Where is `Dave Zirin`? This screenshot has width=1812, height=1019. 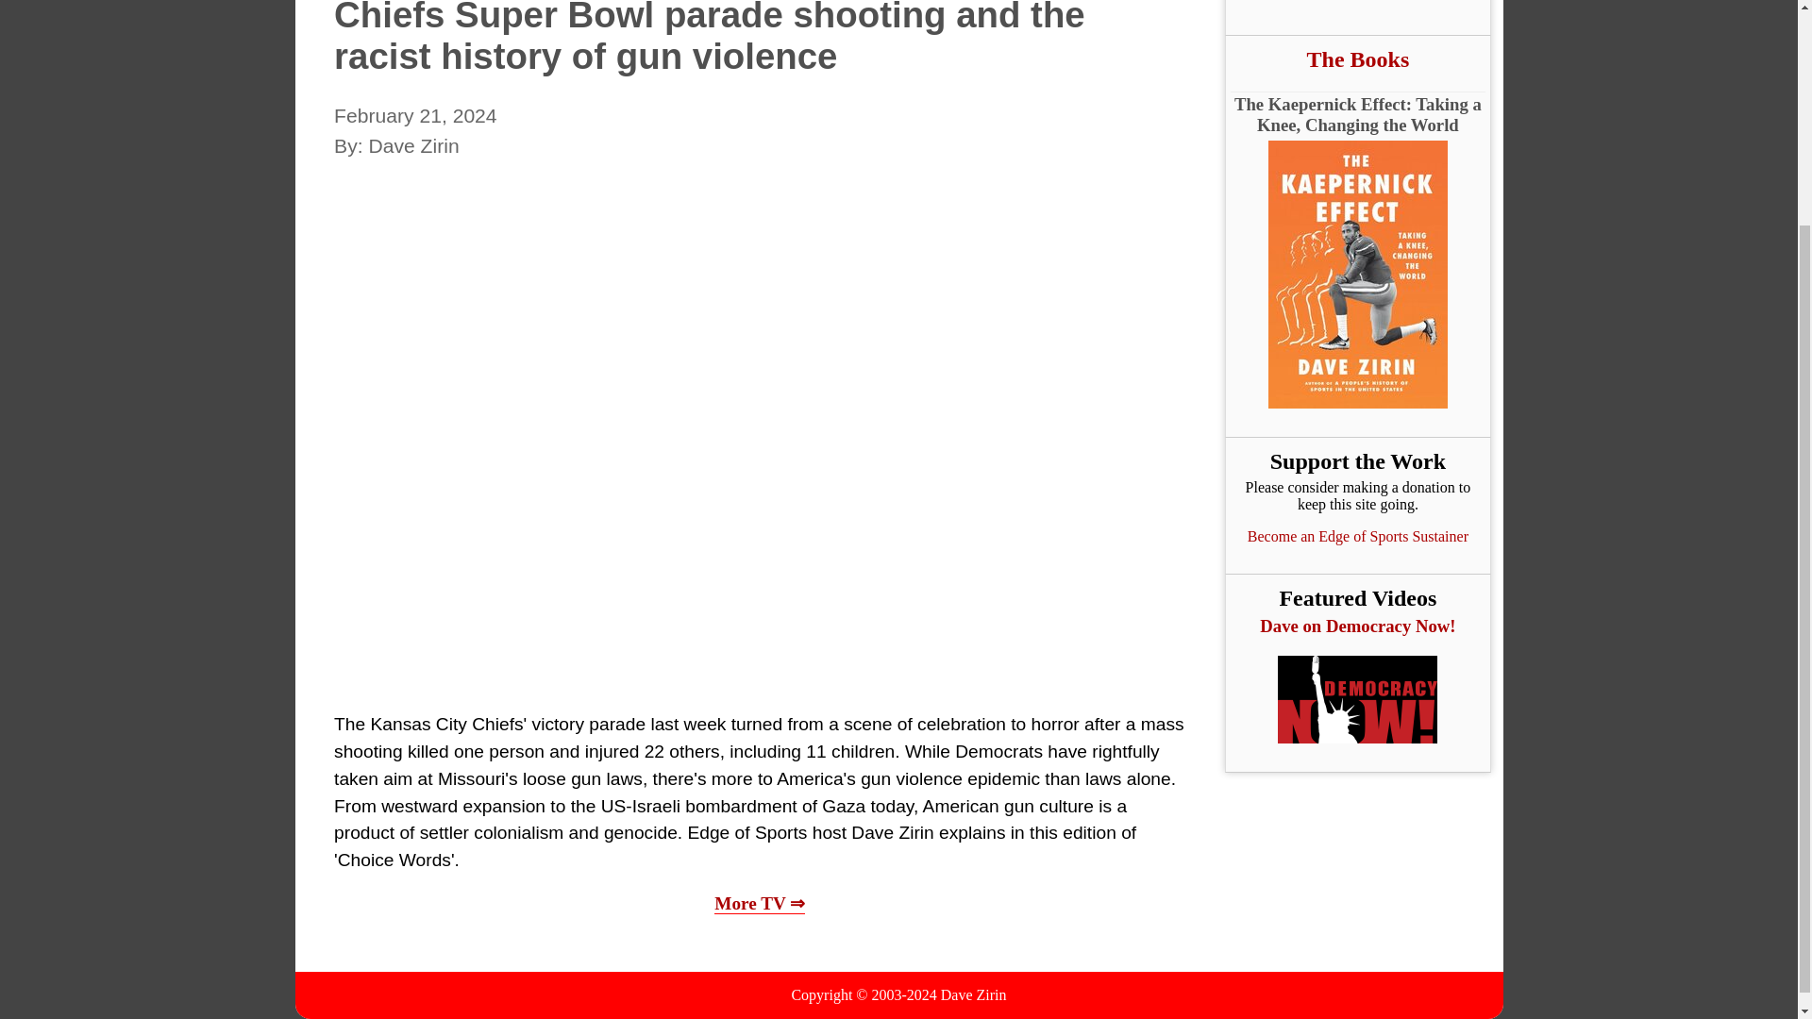
Dave Zirin is located at coordinates (974, 994).